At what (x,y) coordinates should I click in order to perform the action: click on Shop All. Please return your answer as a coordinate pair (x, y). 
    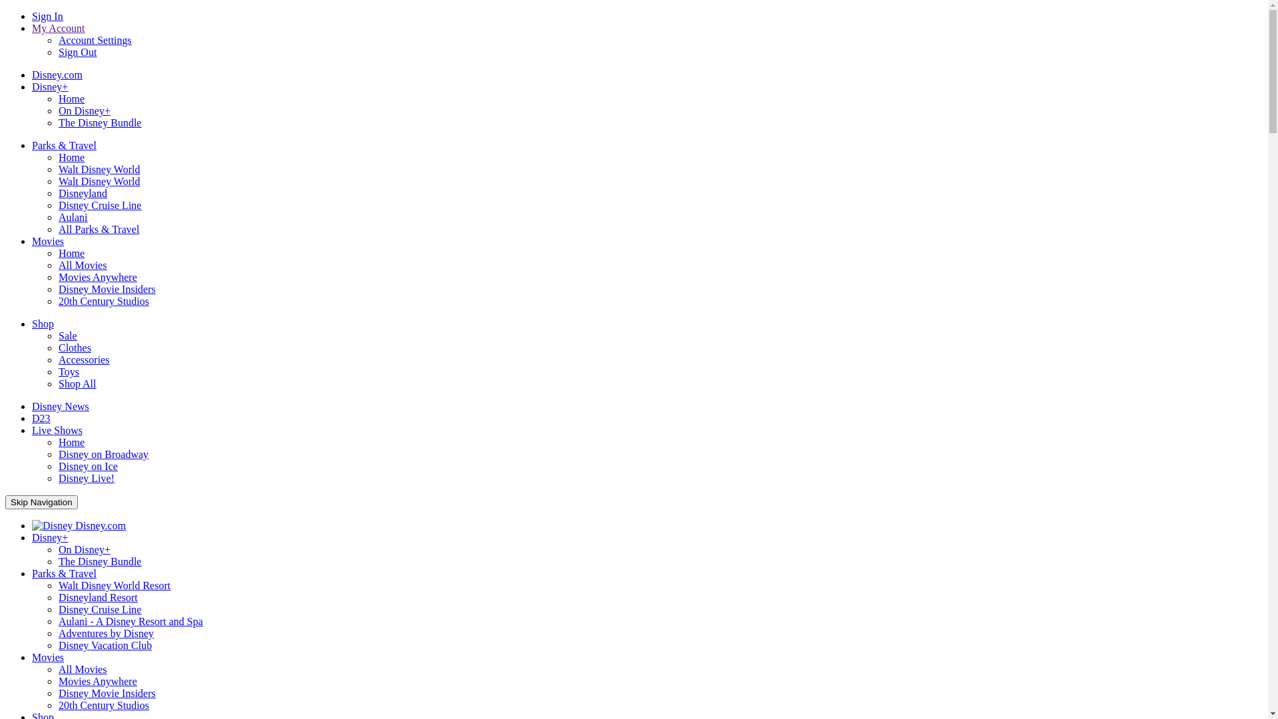
    Looking at the image, I should click on (77, 383).